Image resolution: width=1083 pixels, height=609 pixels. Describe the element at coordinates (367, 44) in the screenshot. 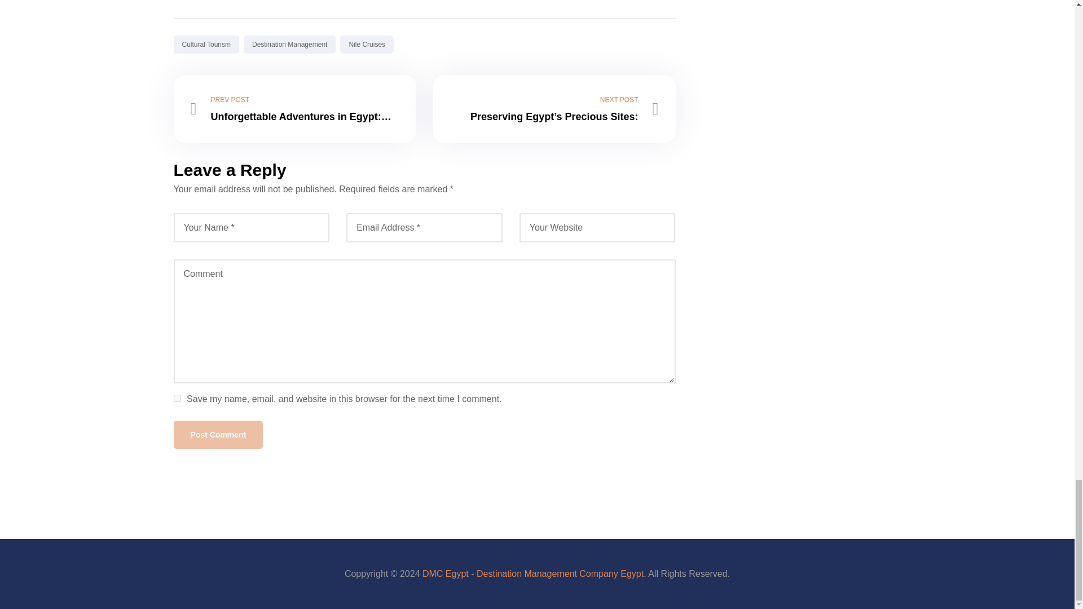

I see `Nile Cruises` at that location.